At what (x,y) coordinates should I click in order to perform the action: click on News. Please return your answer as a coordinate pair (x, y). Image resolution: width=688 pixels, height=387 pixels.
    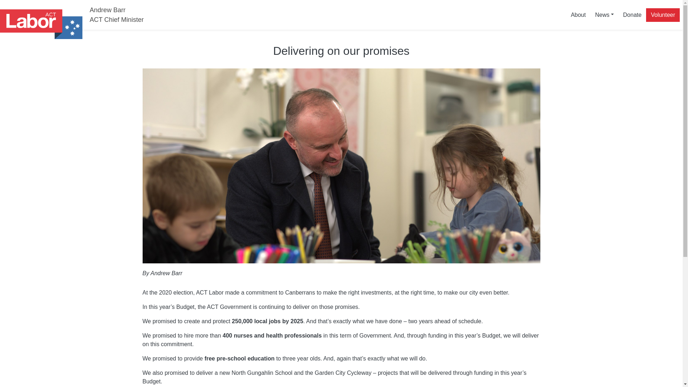
    Looking at the image, I should click on (604, 14).